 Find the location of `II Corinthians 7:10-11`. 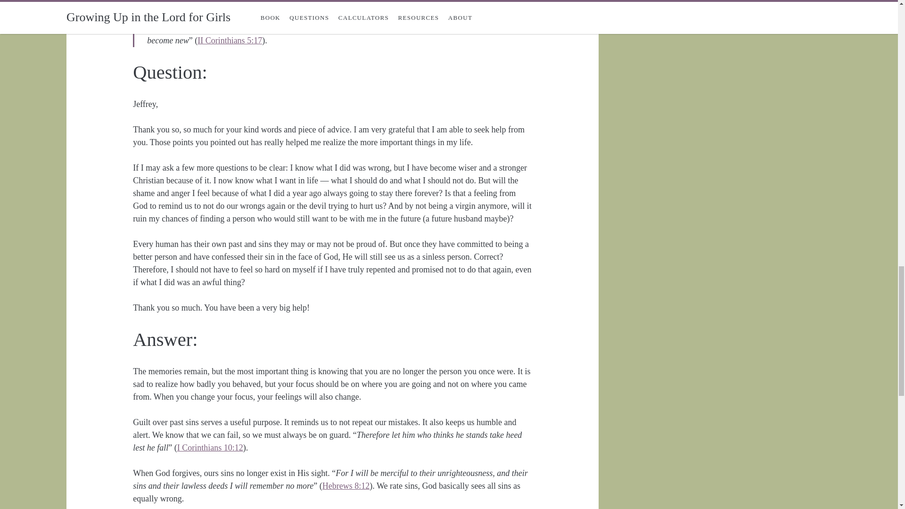

II Corinthians 7:10-11 is located at coordinates (325, 4).